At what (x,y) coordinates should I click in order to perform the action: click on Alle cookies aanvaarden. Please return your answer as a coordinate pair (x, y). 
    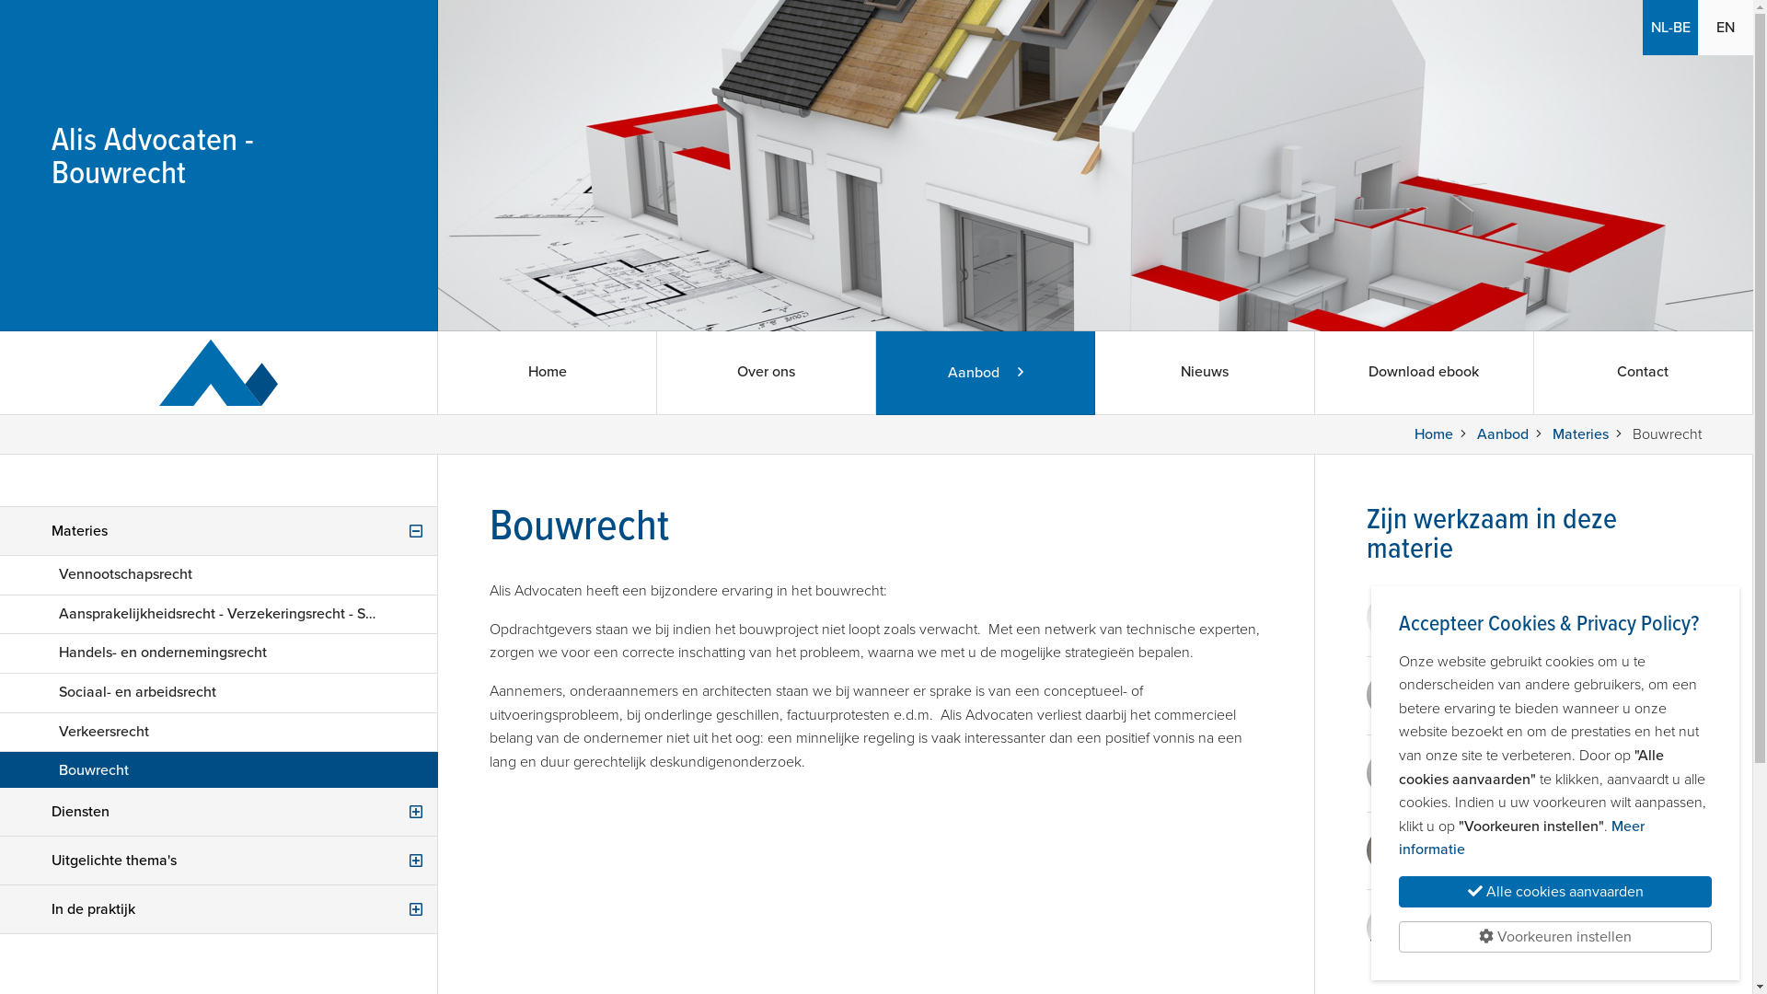
    Looking at the image, I should click on (1555, 892).